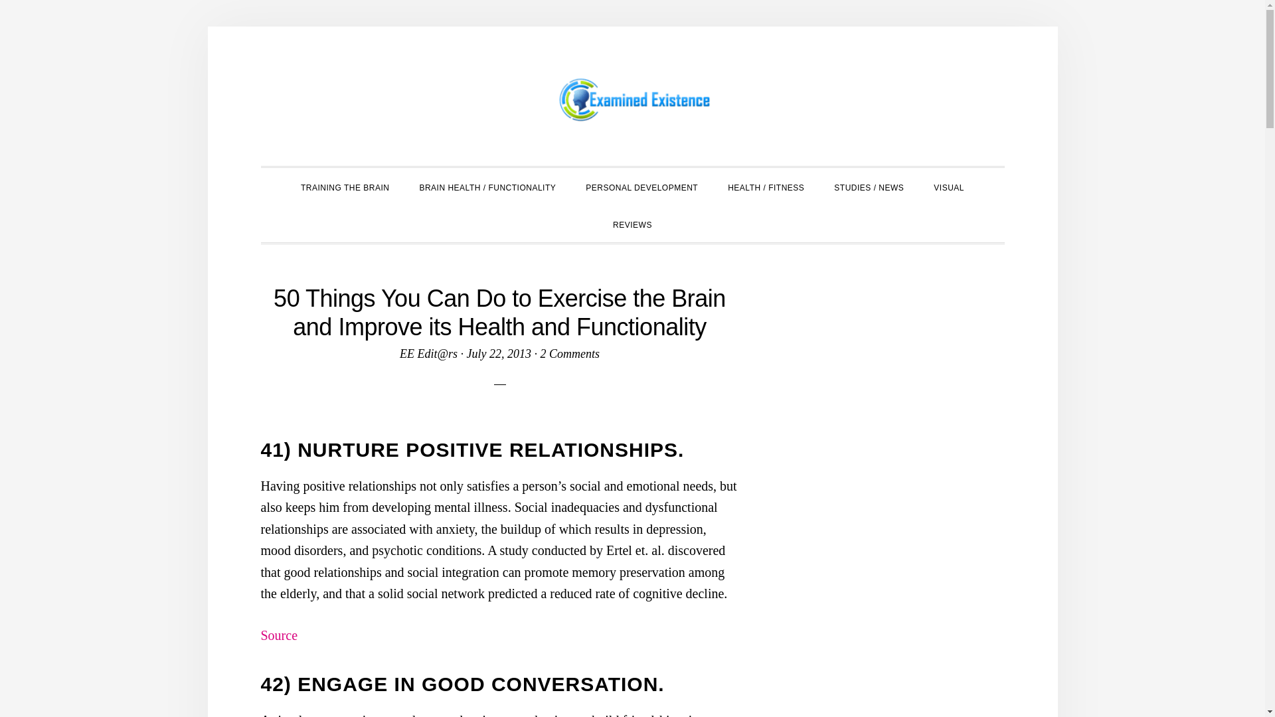 Image resolution: width=1275 pixels, height=717 pixels. Describe the element at coordinates (570, 353) in the screenshot. I see `2 Comments` at that location.